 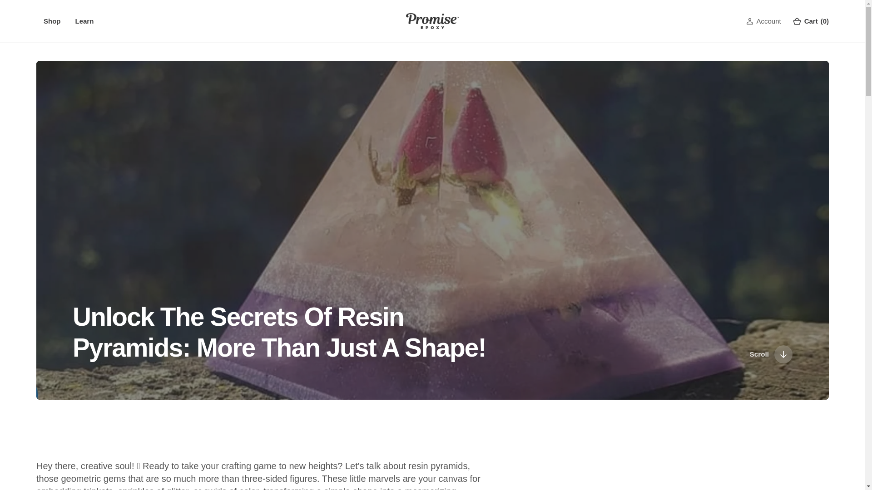 I want to click on Learn, so click(x=84, y=21).